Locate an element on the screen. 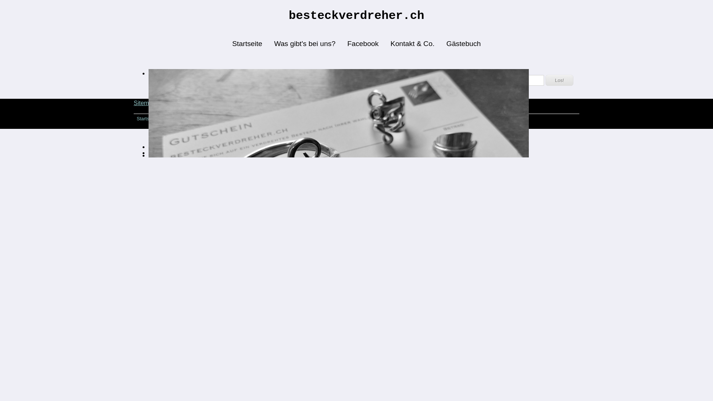 This screenshot has width=713, height=401. Kontakt & Co. is located at coordinates (251, 118).